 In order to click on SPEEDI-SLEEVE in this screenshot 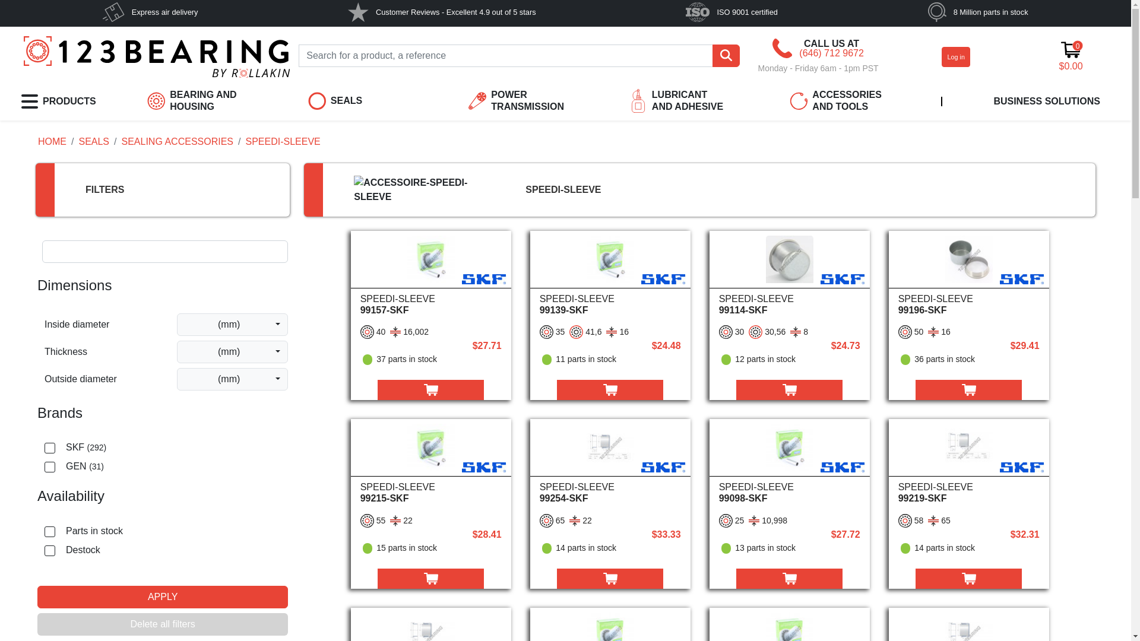, I will do `click(283, 141)`.